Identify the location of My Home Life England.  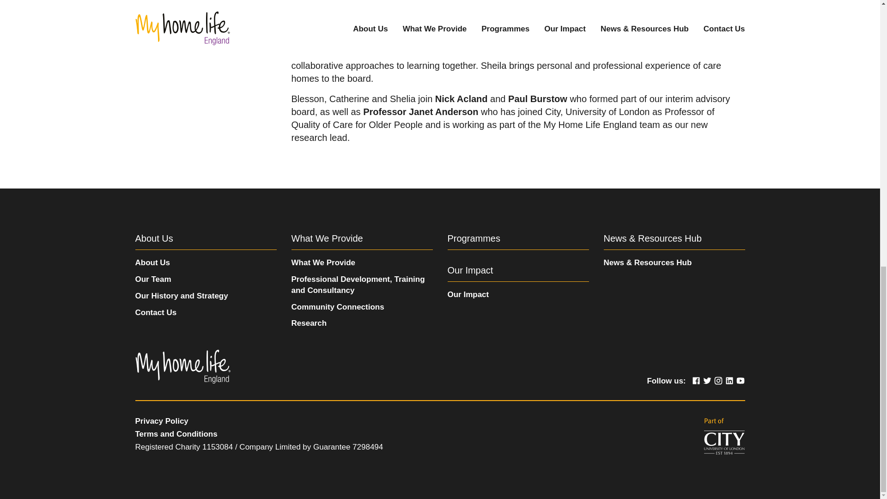
(182, 367).